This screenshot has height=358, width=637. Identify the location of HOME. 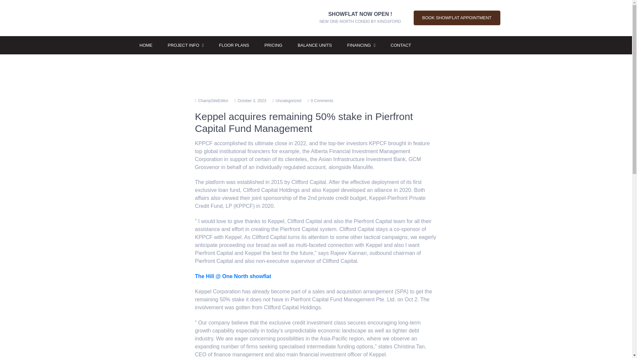
(234, 45).